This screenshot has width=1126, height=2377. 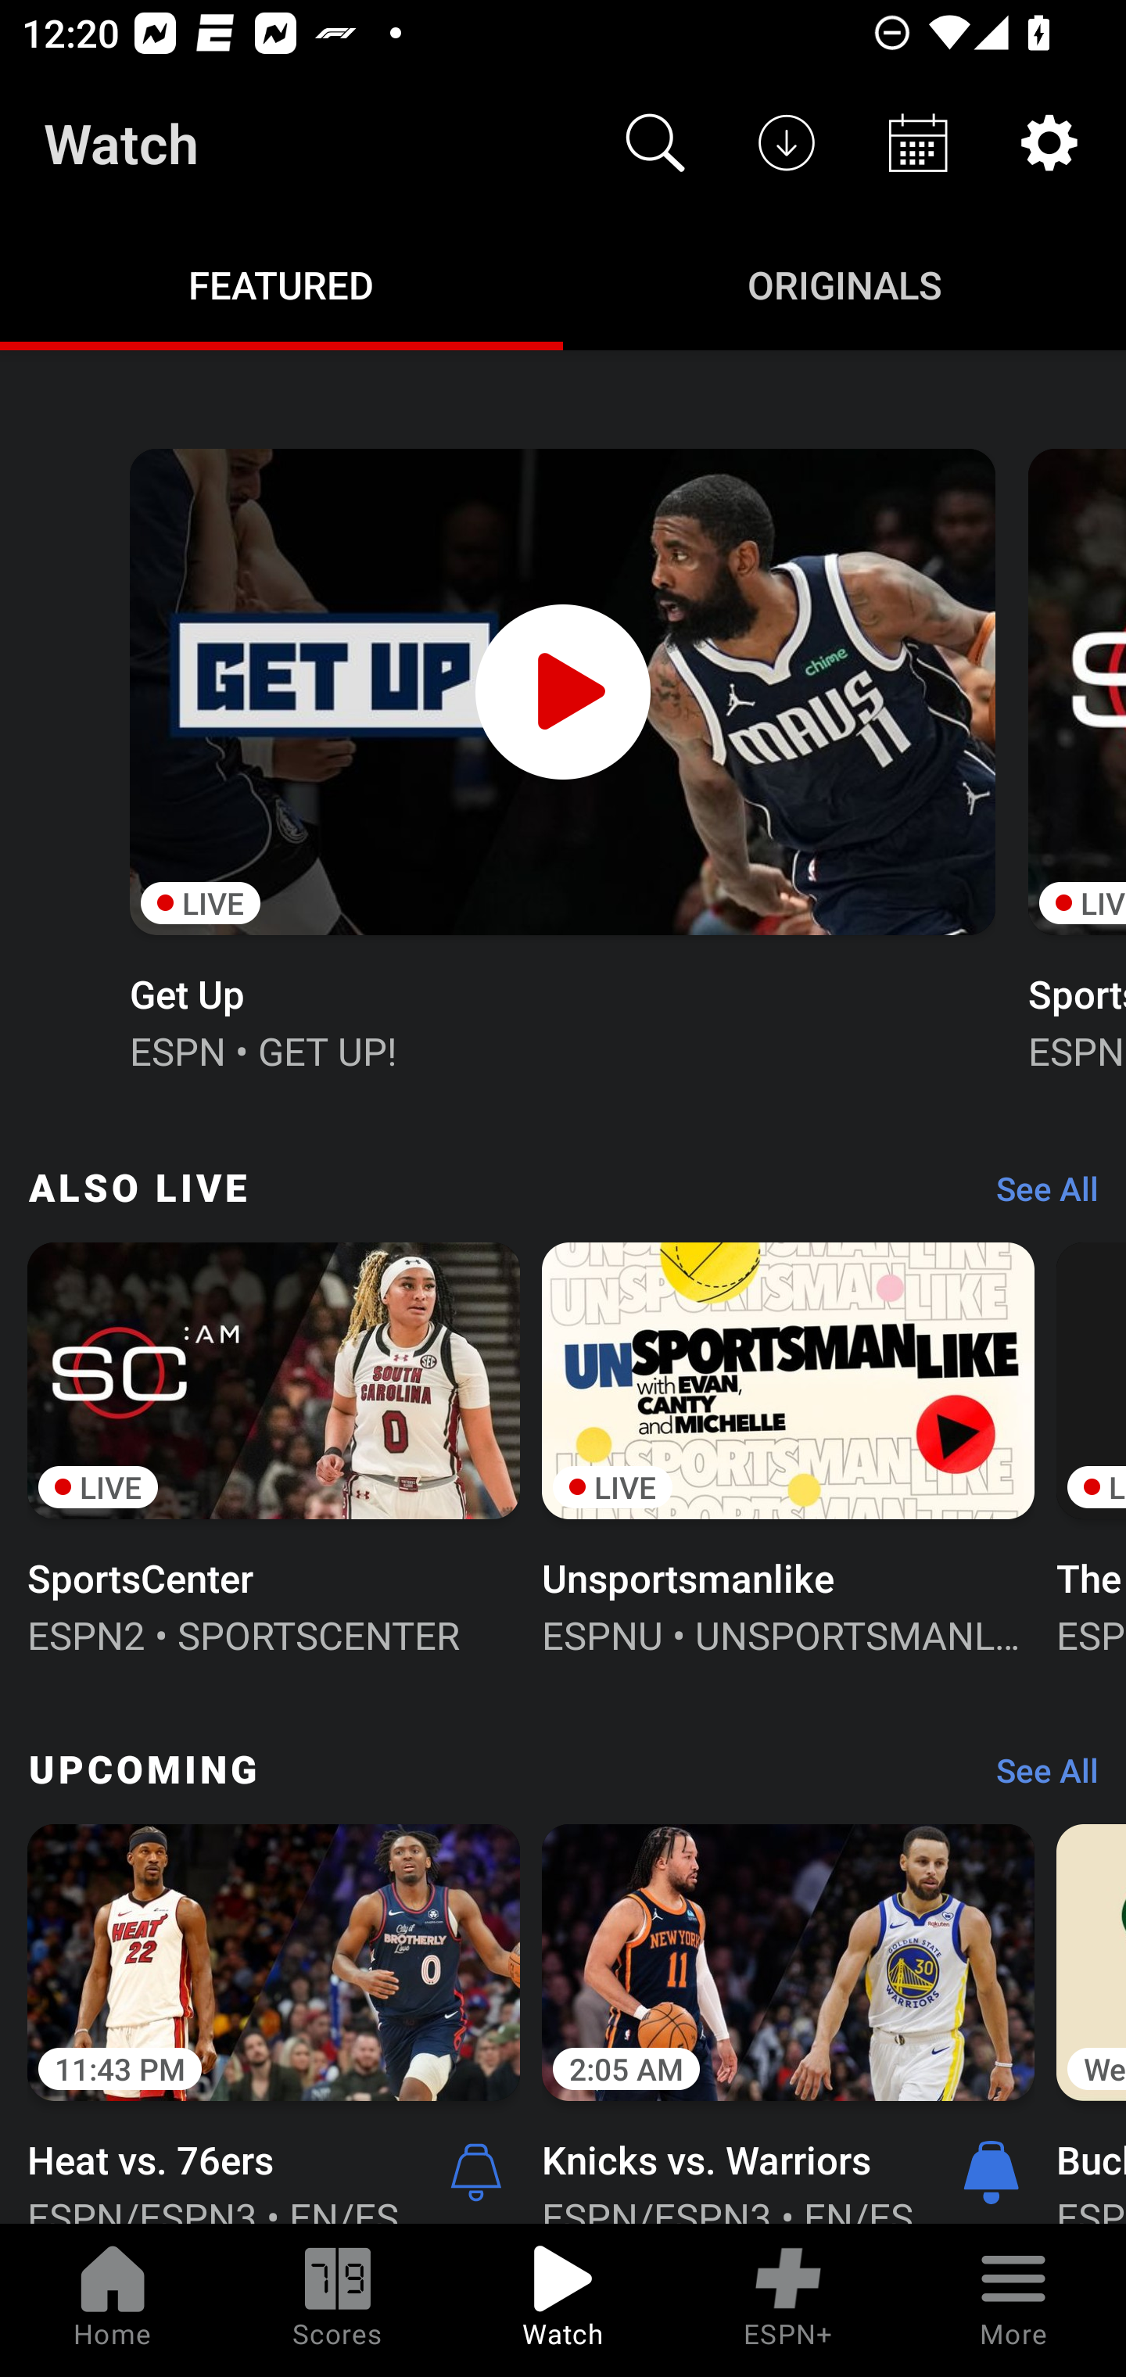 I want to click on Search, so click(x=655, y=142).